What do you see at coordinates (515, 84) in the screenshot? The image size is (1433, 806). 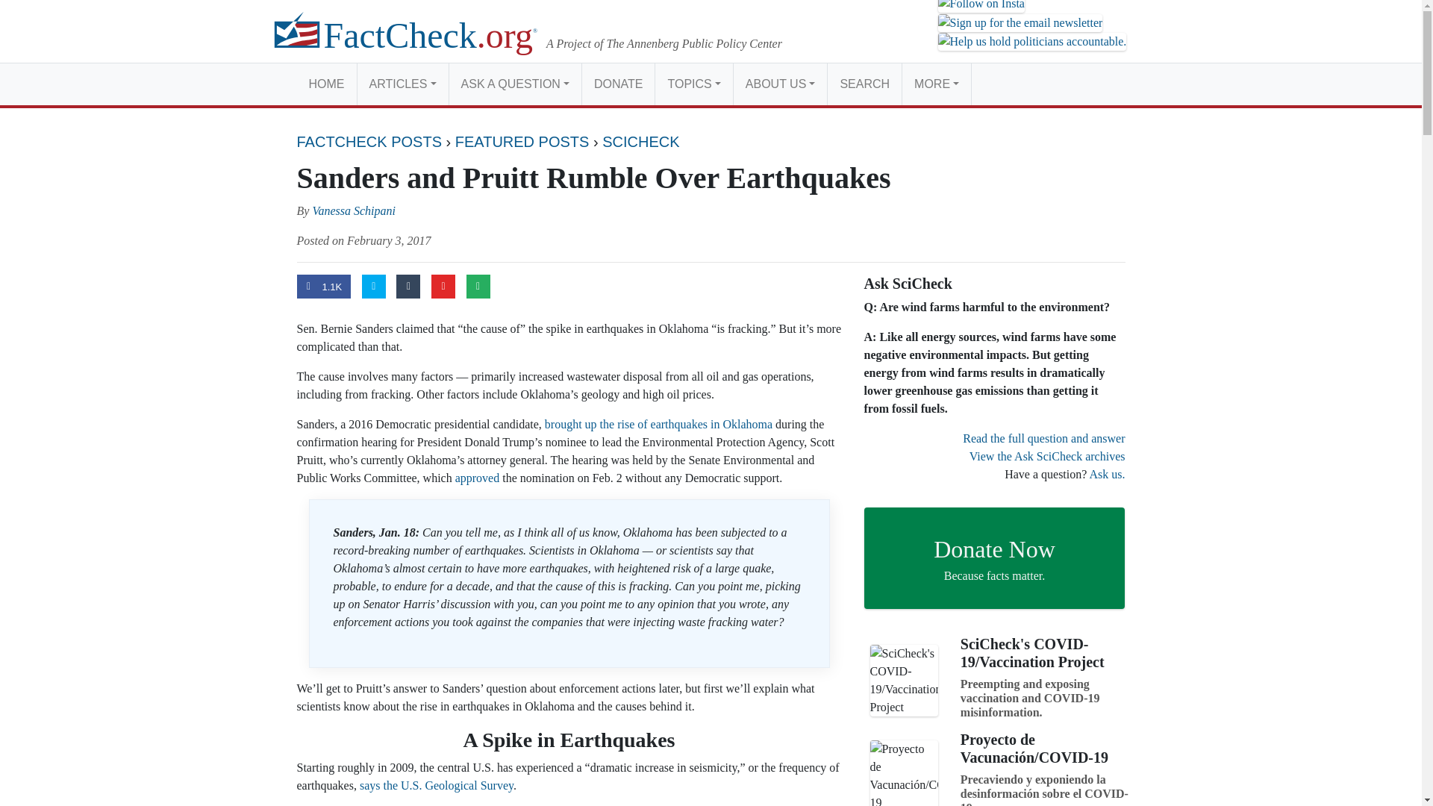 I see `Ask a Question` at bounding box center [515, 84].